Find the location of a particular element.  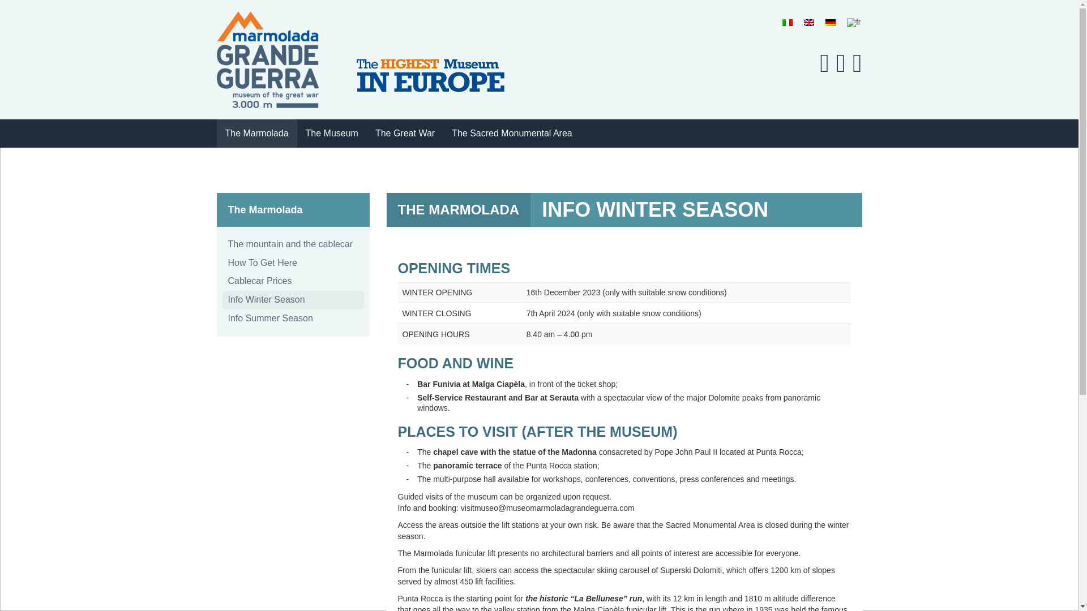

Cablecar Prices is located at coordinates (292, 281).